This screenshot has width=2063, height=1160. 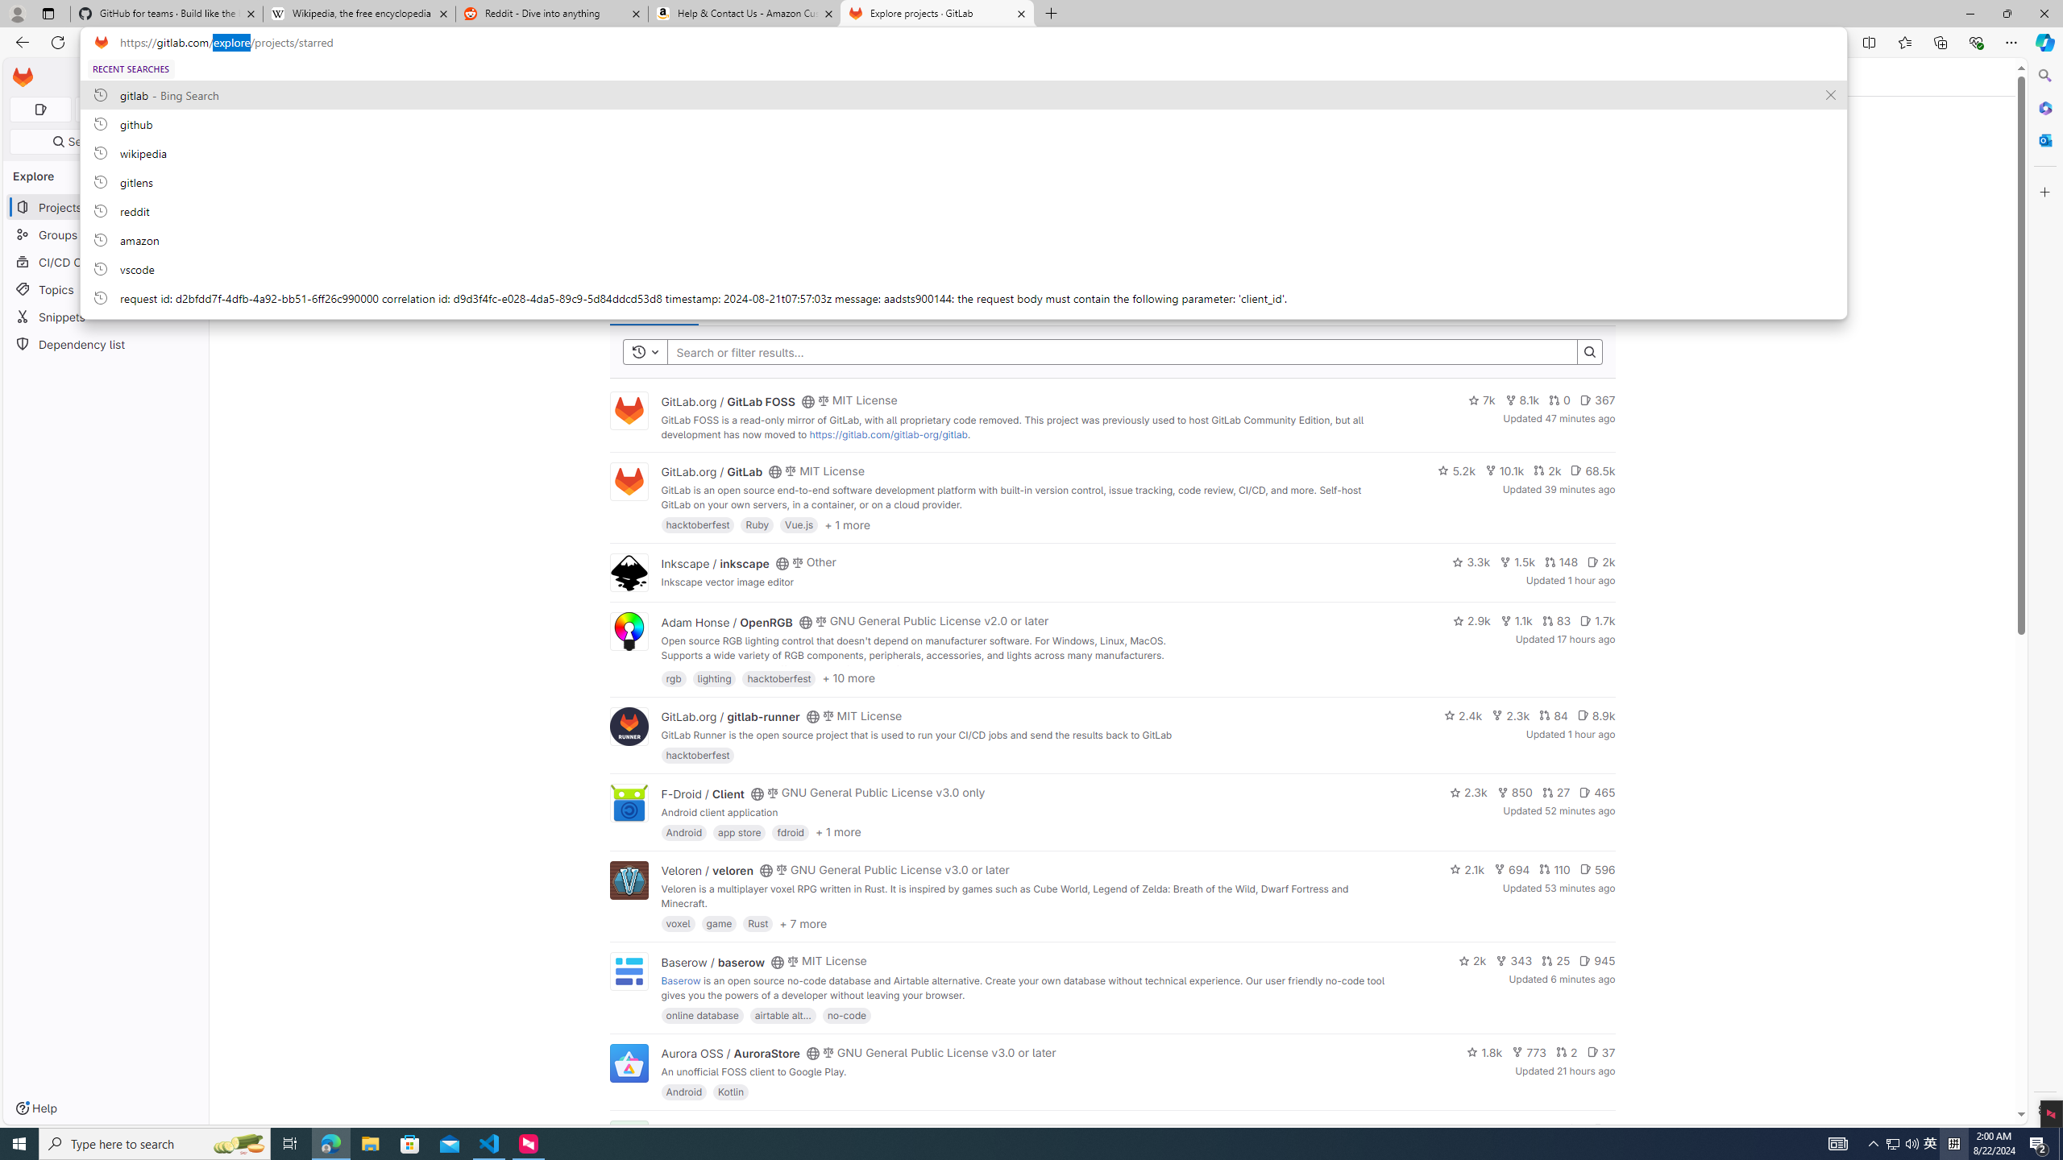 I want to click on CI/CD Catalog, so click(x=106, y=263).